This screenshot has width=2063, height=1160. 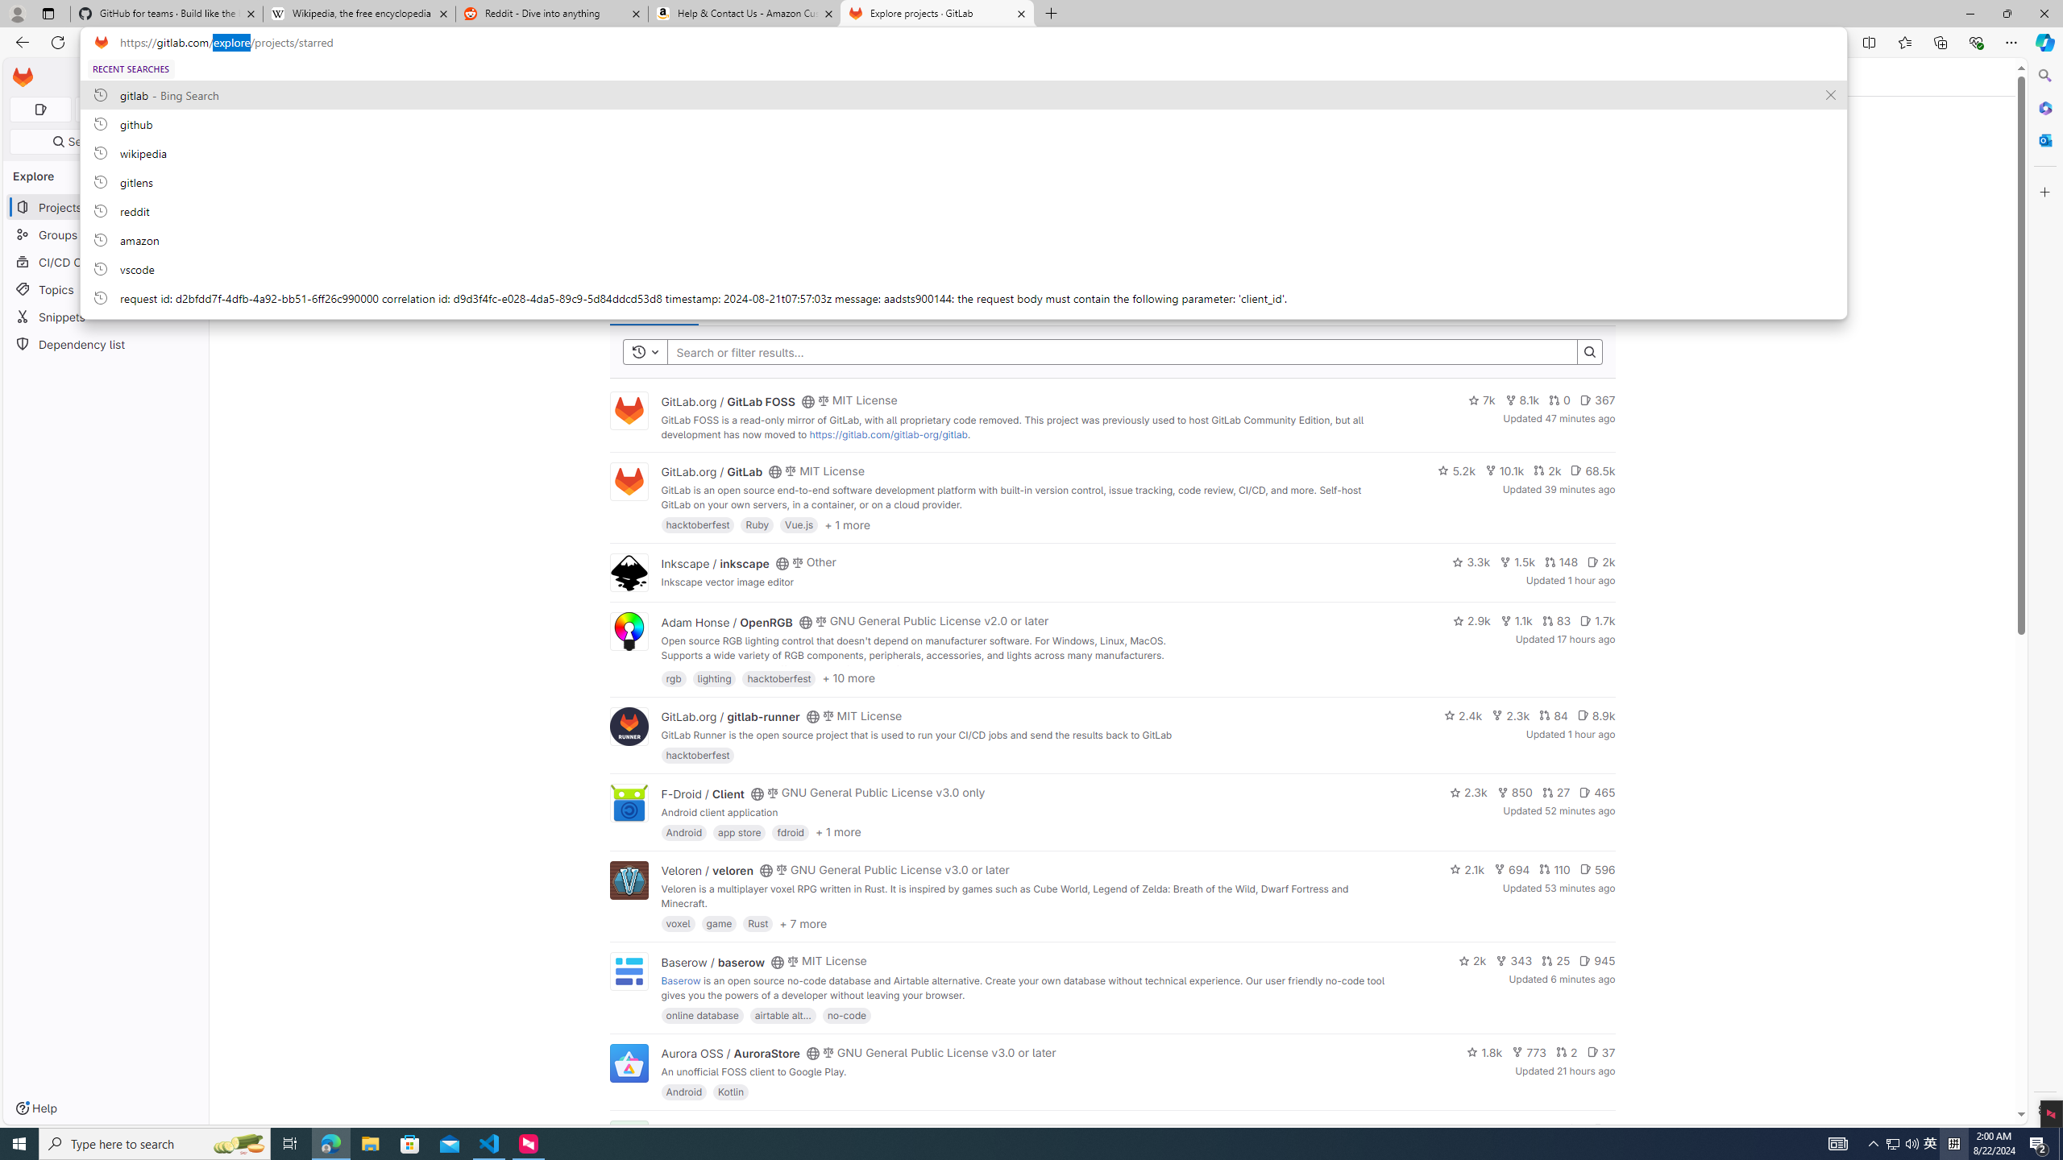 I want to click on CI/CD Catalog, so click(x=106, y=263).